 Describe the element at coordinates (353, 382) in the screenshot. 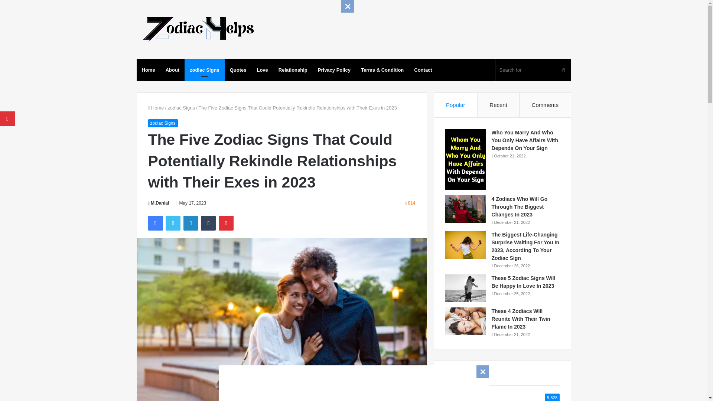

I see `Advertisement` at that location.